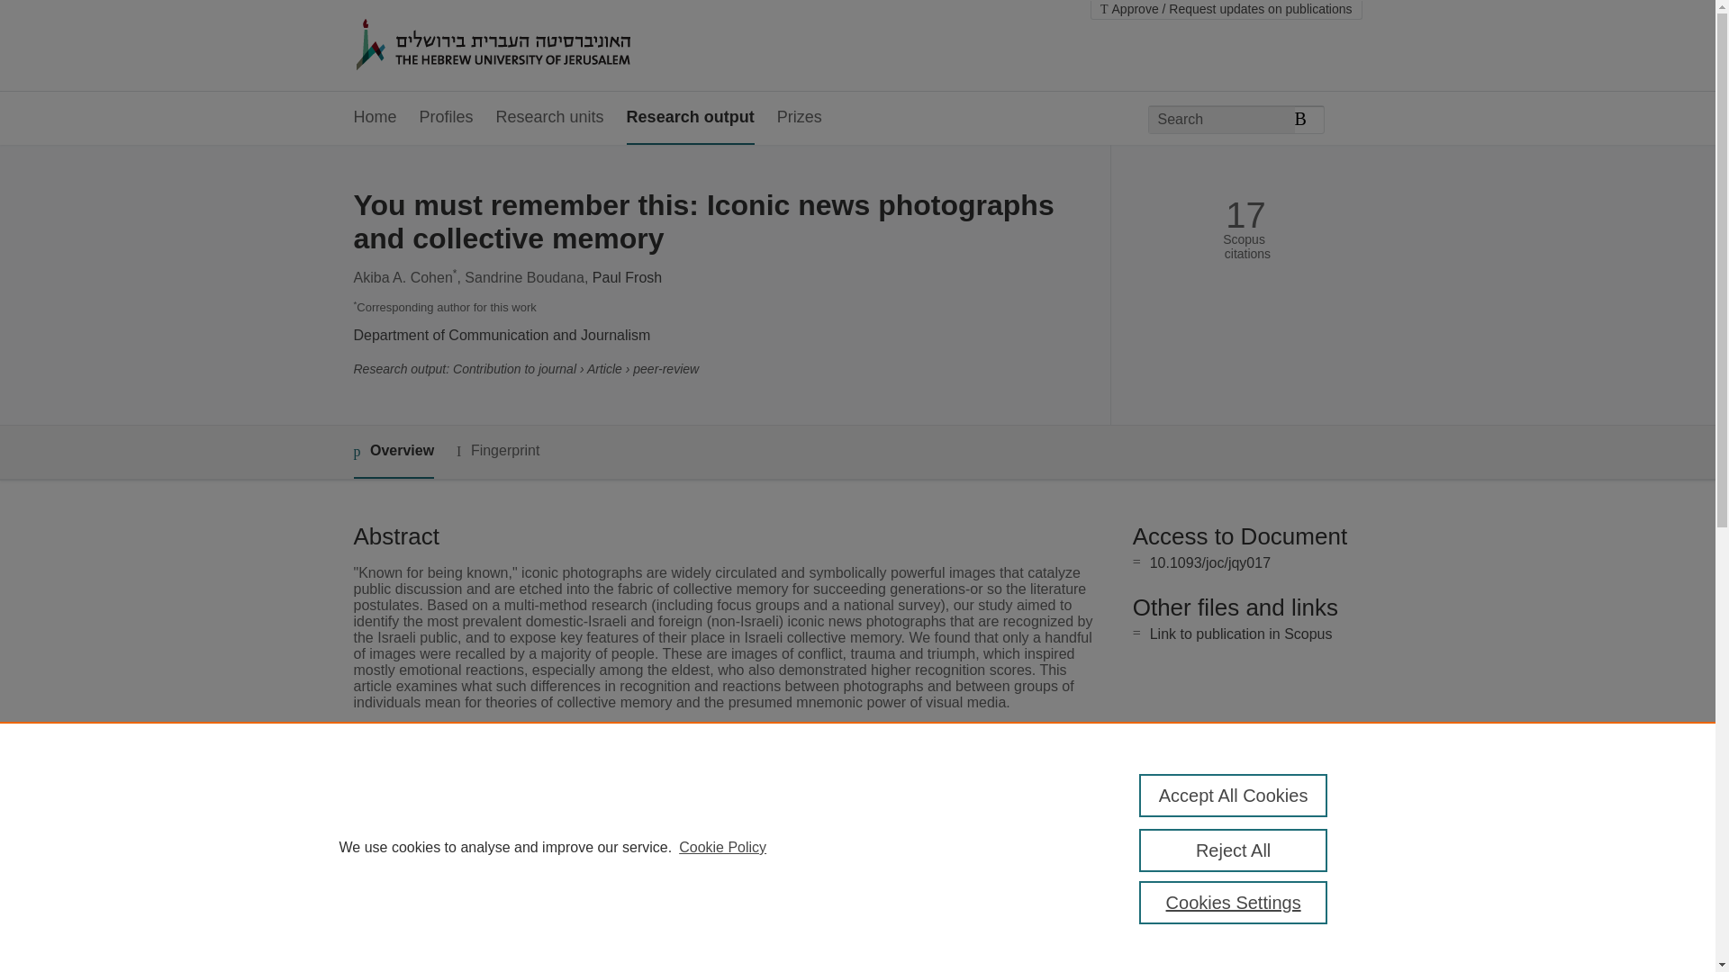  I want to click on Research units, so click(549, 117).